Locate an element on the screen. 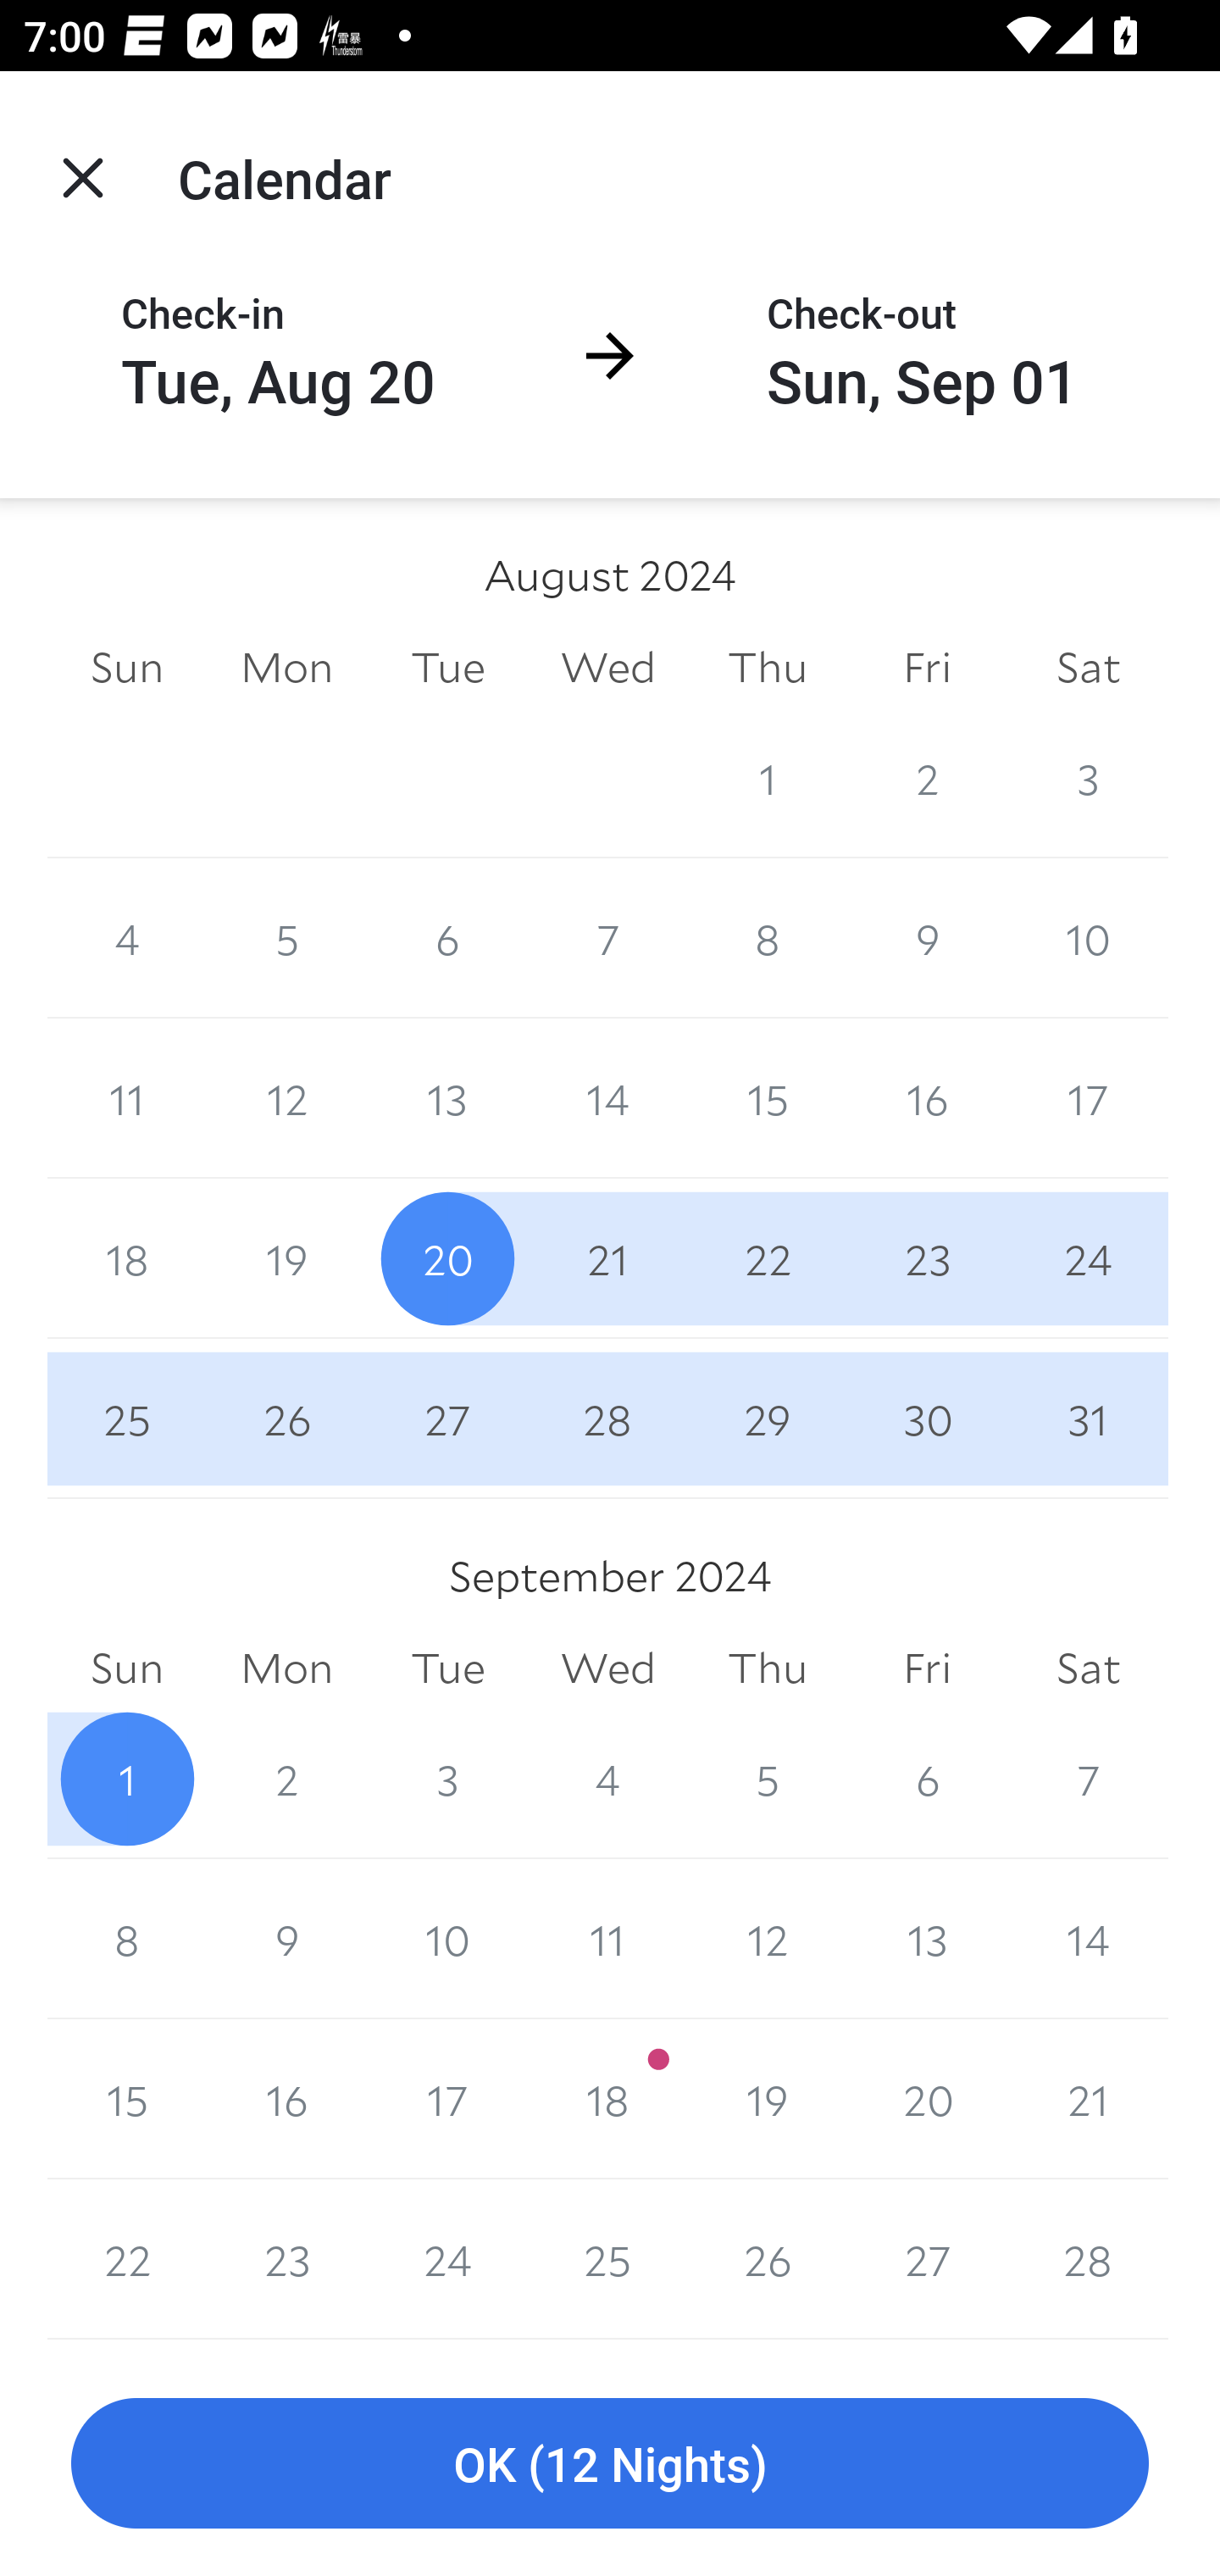 The width and height of the screenshot is (1220, 2576). Thu is located at coordinates (768, 666).